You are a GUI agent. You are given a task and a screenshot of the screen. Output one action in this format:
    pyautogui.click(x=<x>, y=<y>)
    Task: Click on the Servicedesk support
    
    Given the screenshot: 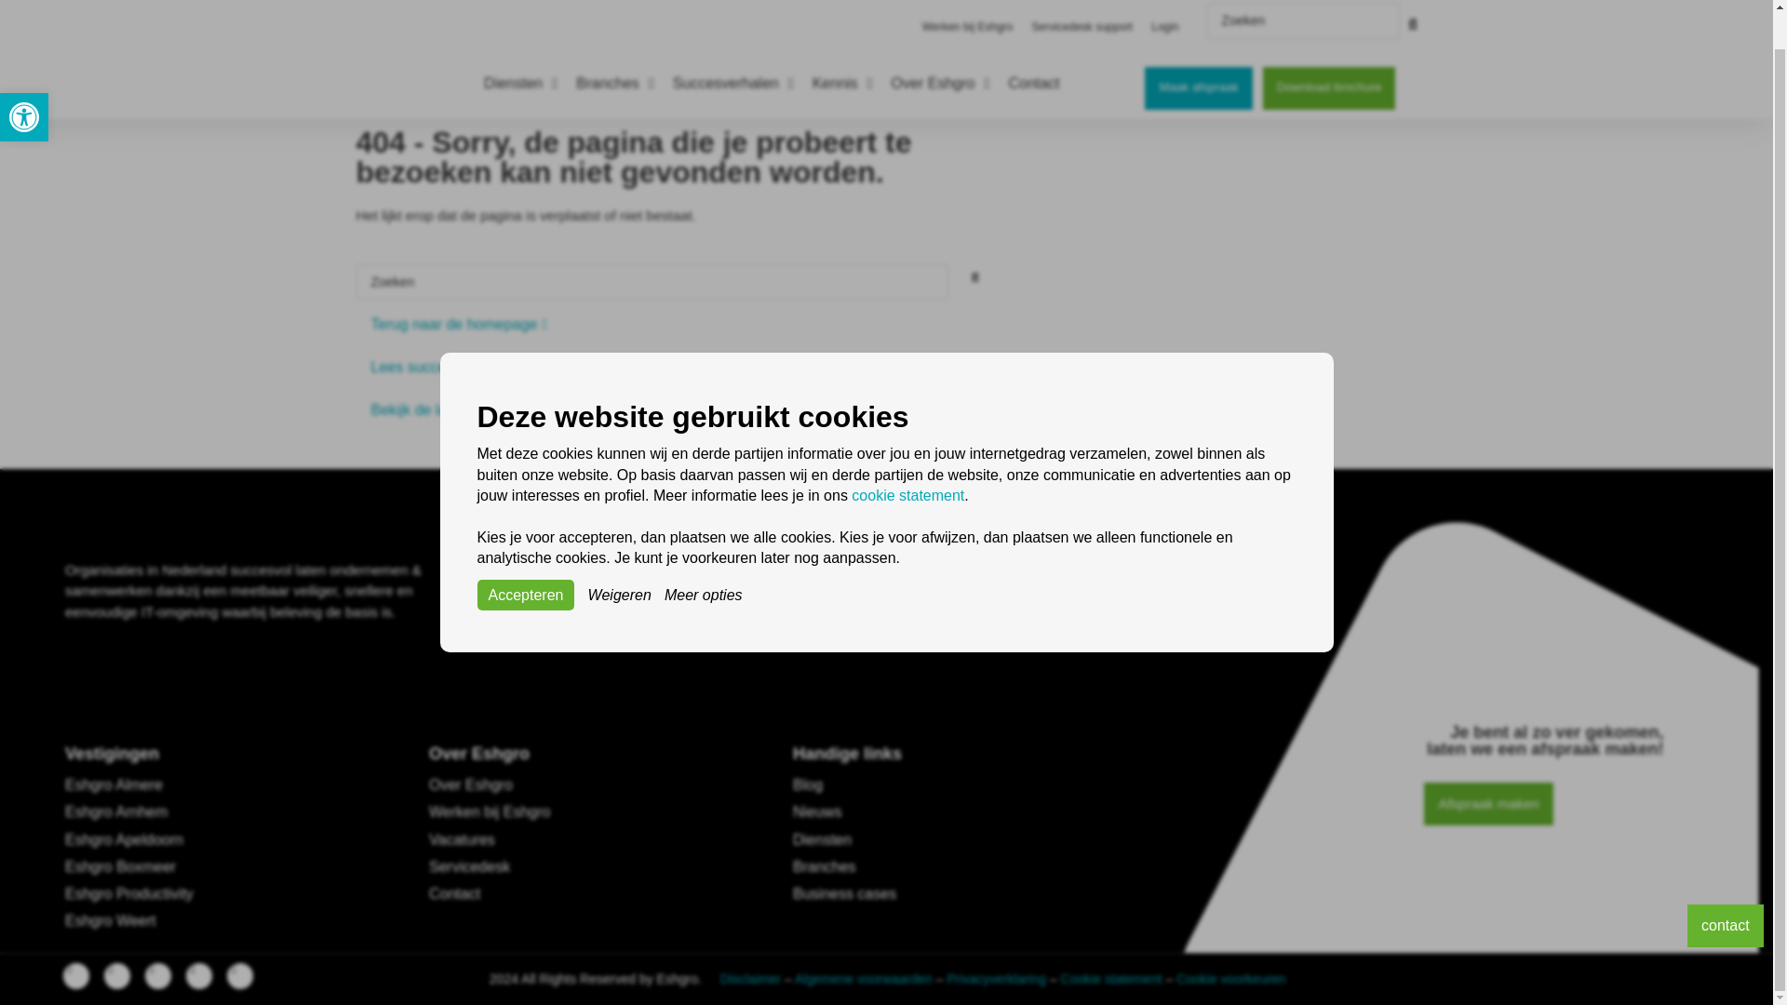 What is the action you would take?
    pyautogui.click(x=1082, y=5)
    